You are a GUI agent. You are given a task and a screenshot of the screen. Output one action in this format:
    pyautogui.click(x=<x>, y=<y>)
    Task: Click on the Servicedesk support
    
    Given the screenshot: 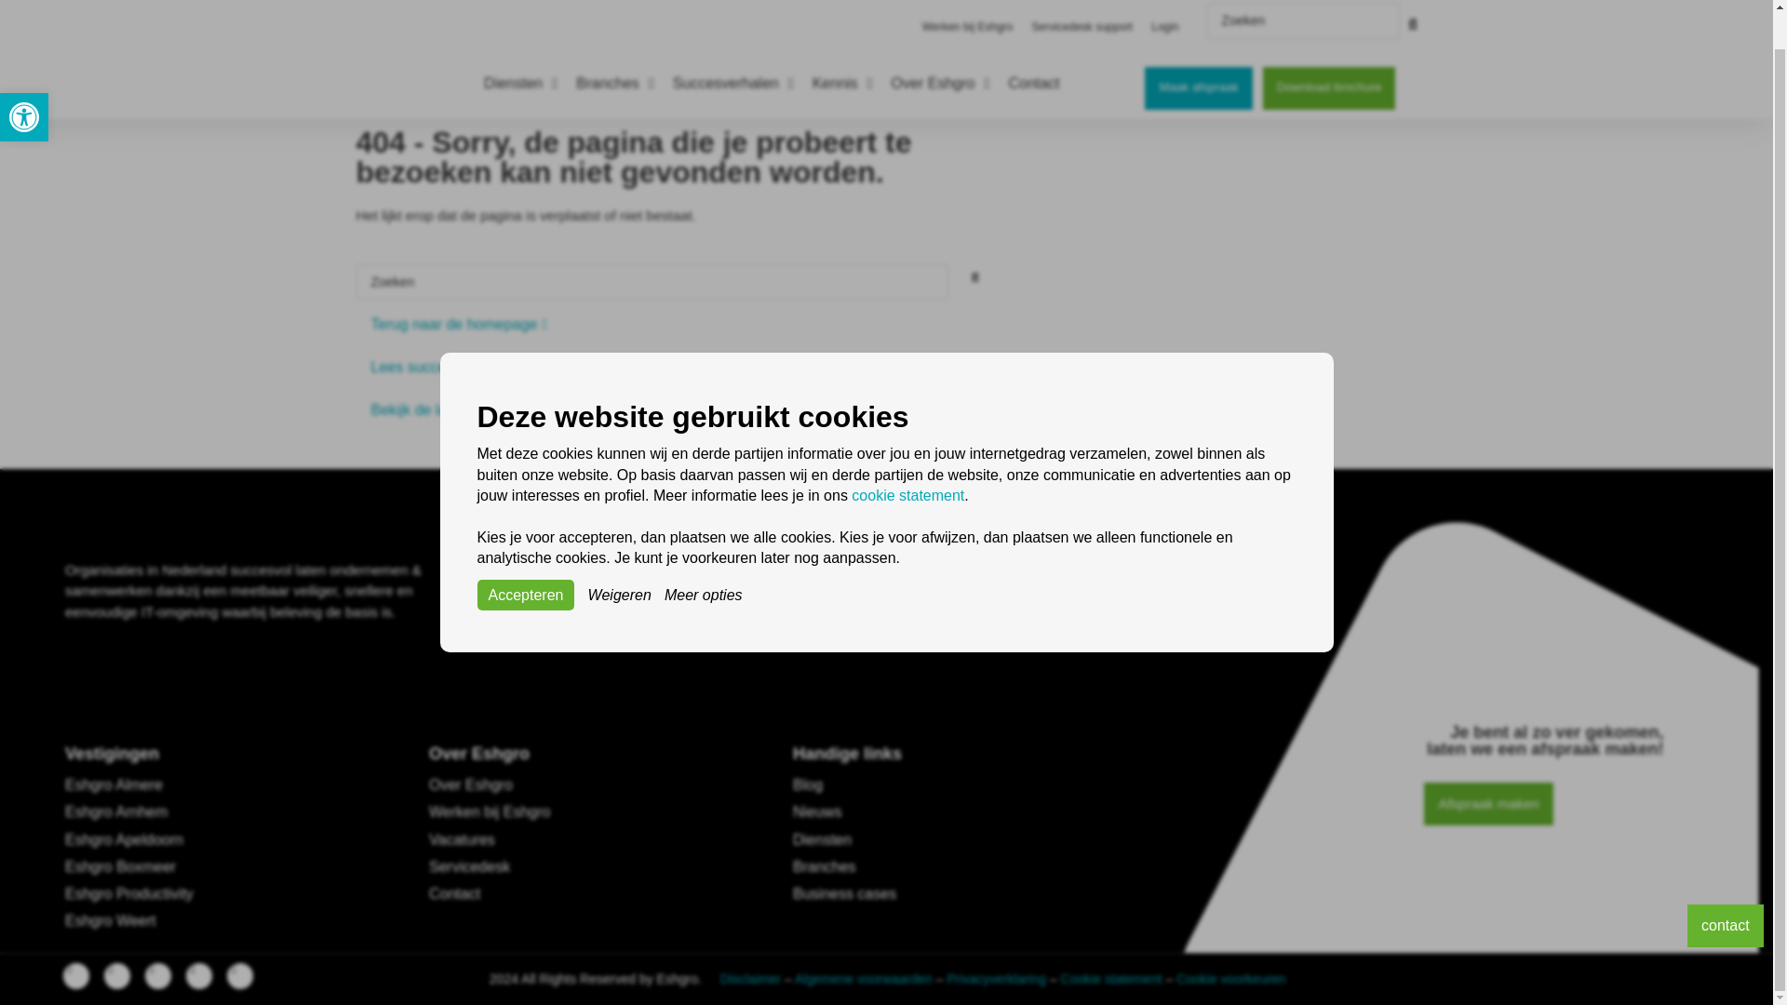 What is the action you would take?
    pyautogui.click(x=1082, y=5)
    